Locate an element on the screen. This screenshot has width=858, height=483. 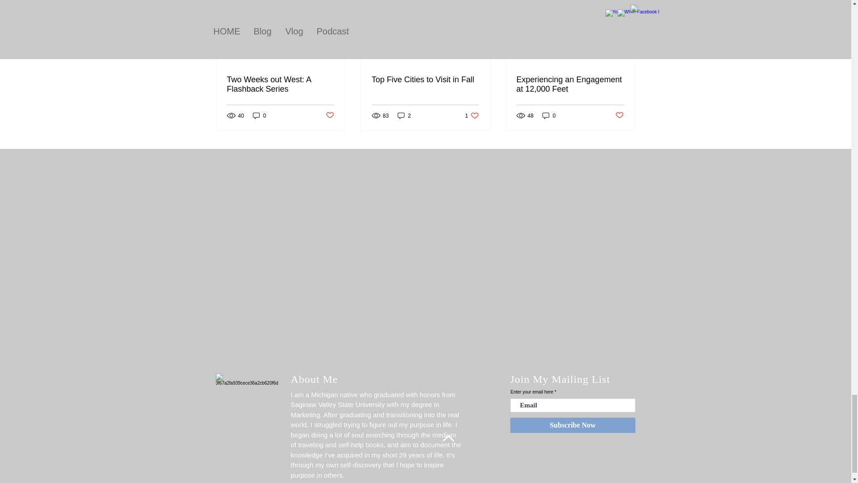
Two Weeks out West: A Flashback Series is located at coordinates (281, 84).